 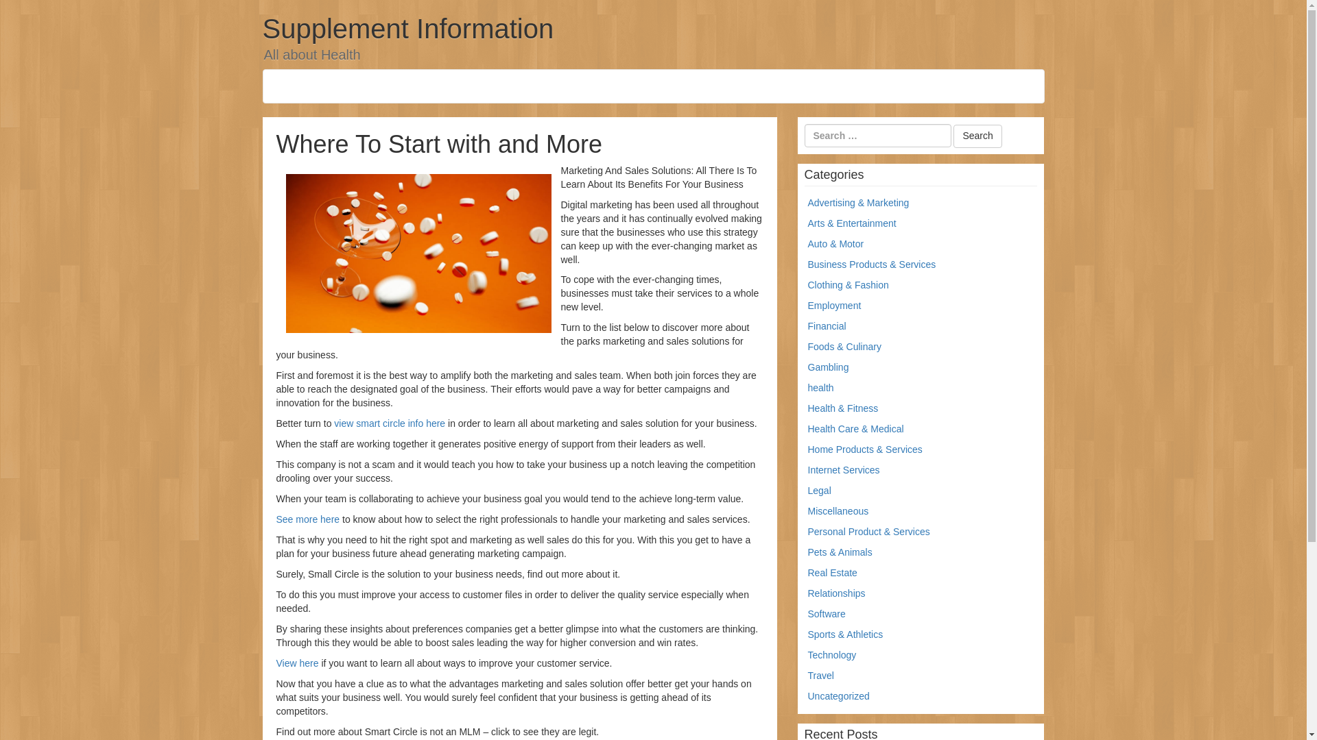 What do you see at coordinates (827, 325) in the screenshot?
I see `Financial` at bounding box center [827, 325].